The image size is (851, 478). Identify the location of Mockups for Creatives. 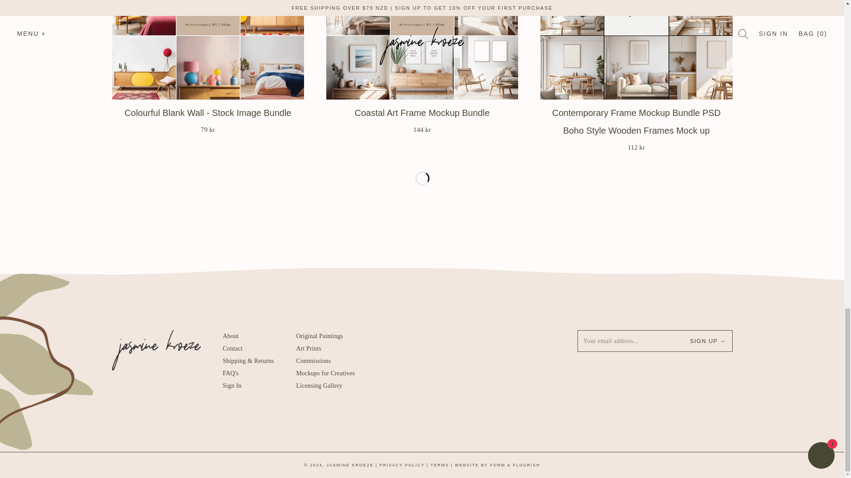
(230, 335).